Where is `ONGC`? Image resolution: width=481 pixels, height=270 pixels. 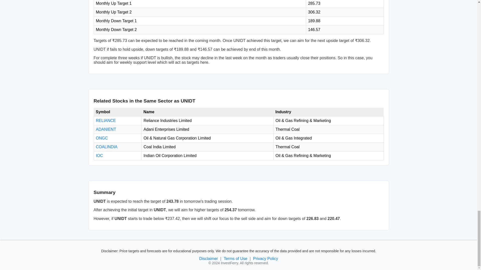 ONGC is located at coordinates (102, 138).